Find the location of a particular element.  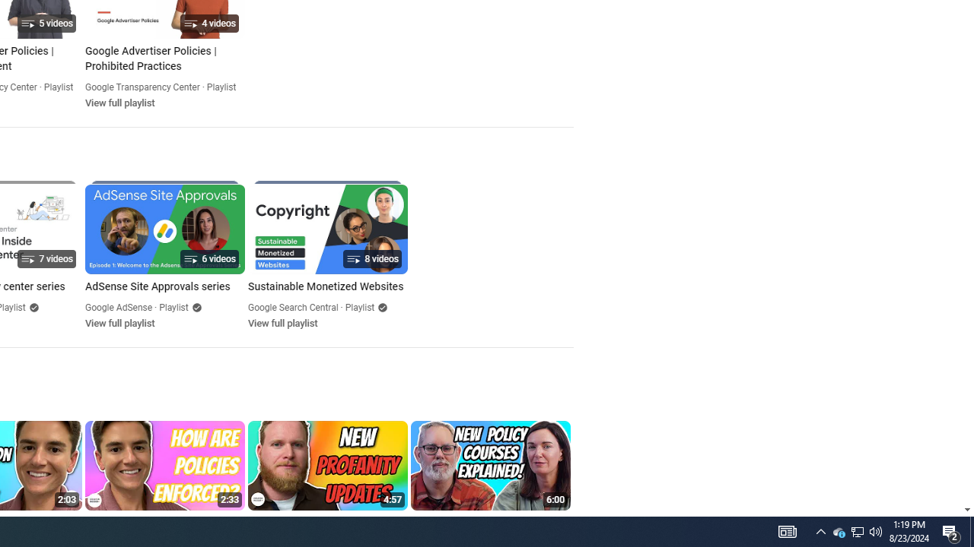

Google Advertiser Policies | Prohibited Practices is located at coordinates (164, 59).